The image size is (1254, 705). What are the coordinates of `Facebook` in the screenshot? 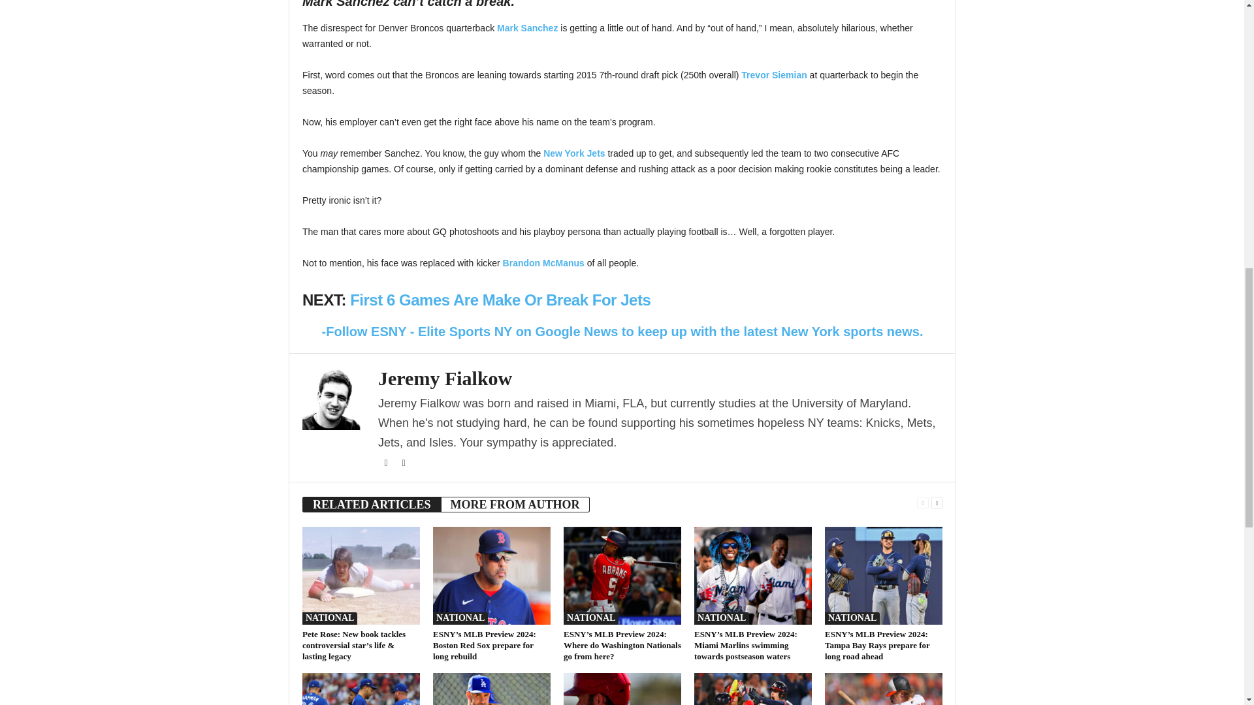 It's located at (387, 463).